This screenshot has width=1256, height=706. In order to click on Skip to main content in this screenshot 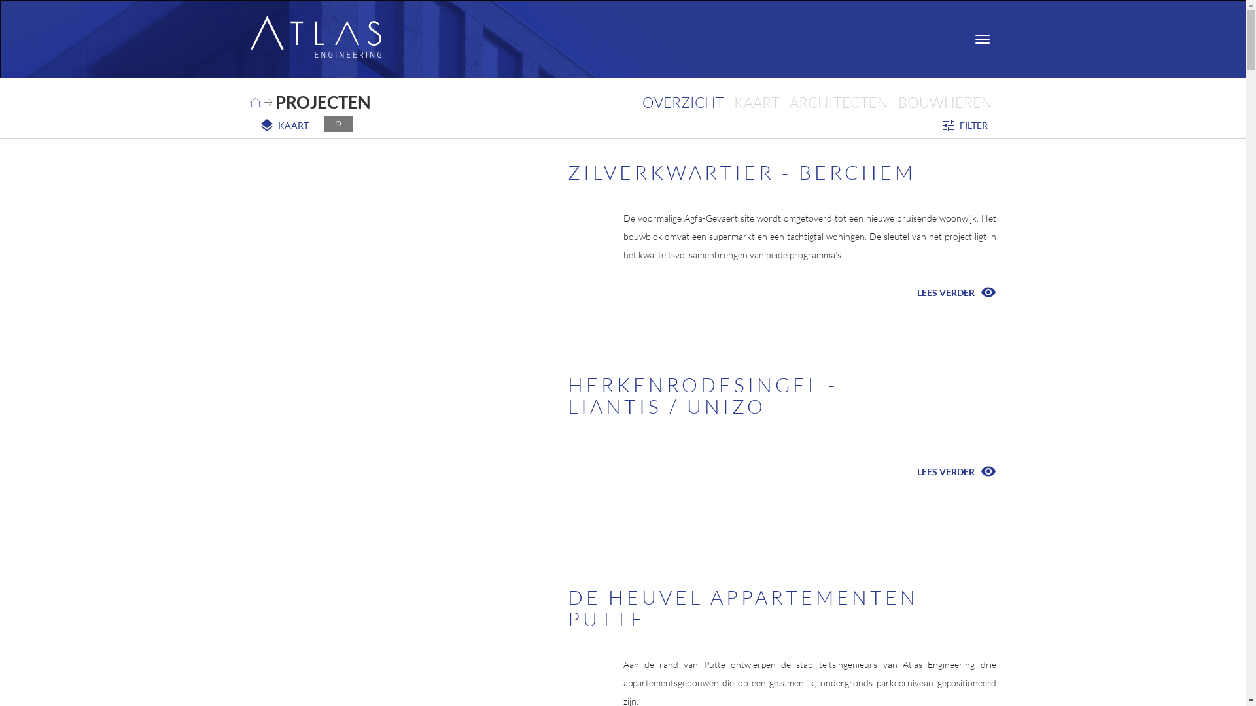, I will do `click(0, 0)`.